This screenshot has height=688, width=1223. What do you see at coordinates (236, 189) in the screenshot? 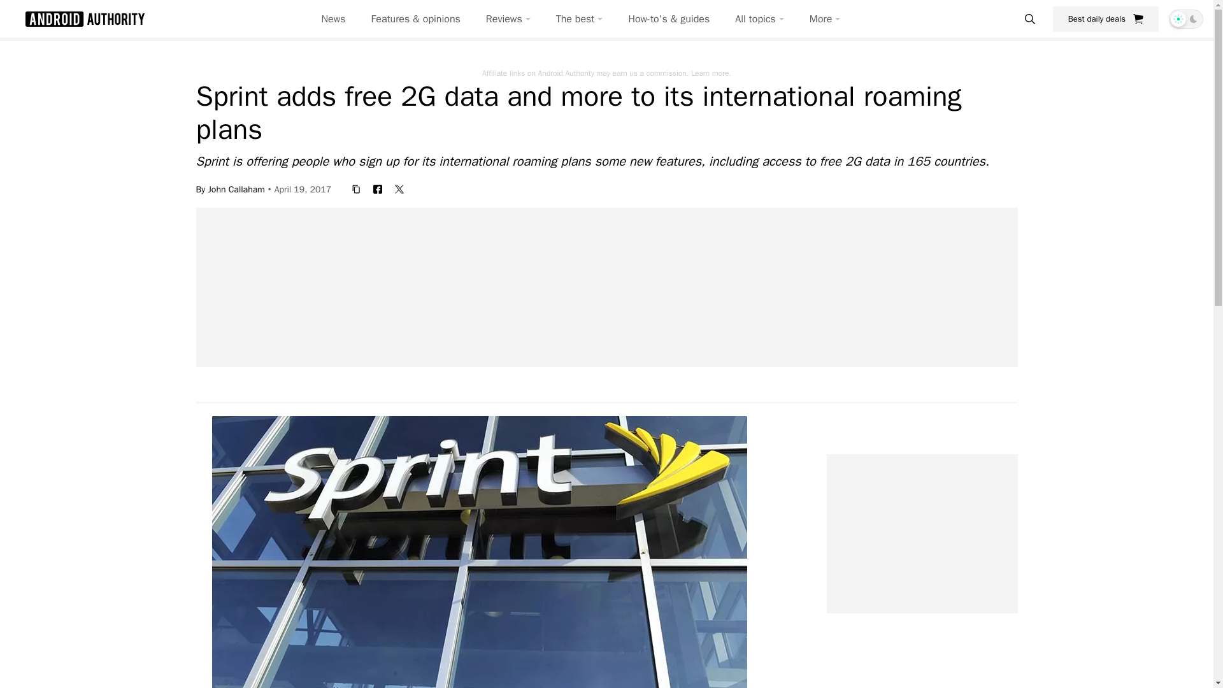
I see `John Callaham` at bounding box center [236, 189].